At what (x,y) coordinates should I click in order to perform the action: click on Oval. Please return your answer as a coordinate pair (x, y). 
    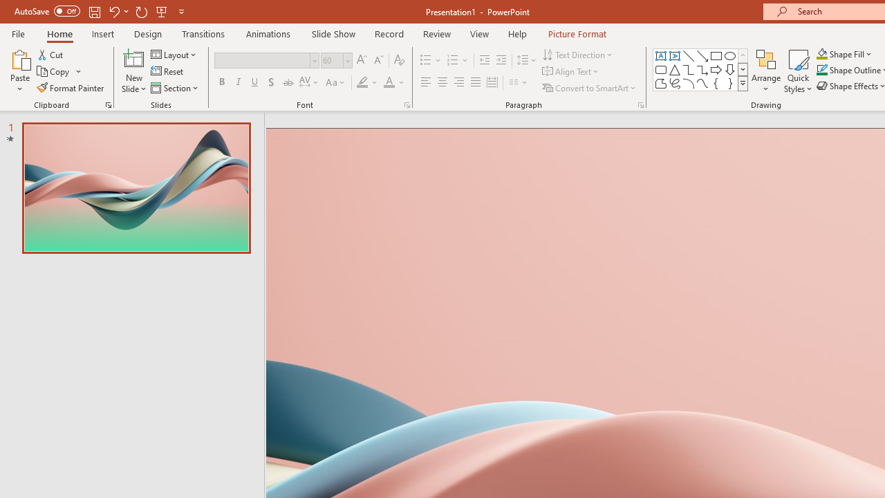
    Looking at the image, I should click on (730, 55).